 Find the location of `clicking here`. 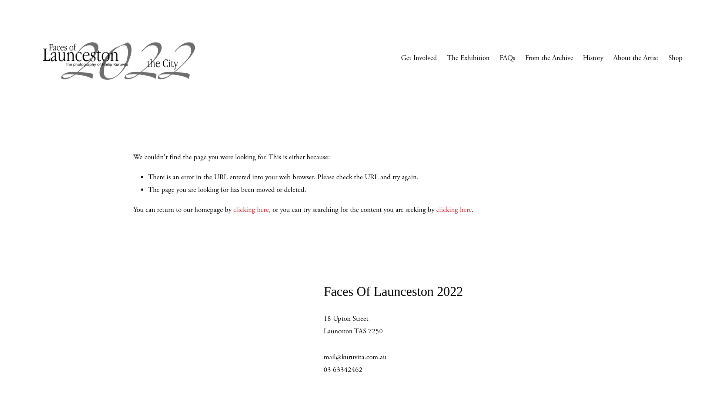

clicking here is located at coordinates (454, 210).